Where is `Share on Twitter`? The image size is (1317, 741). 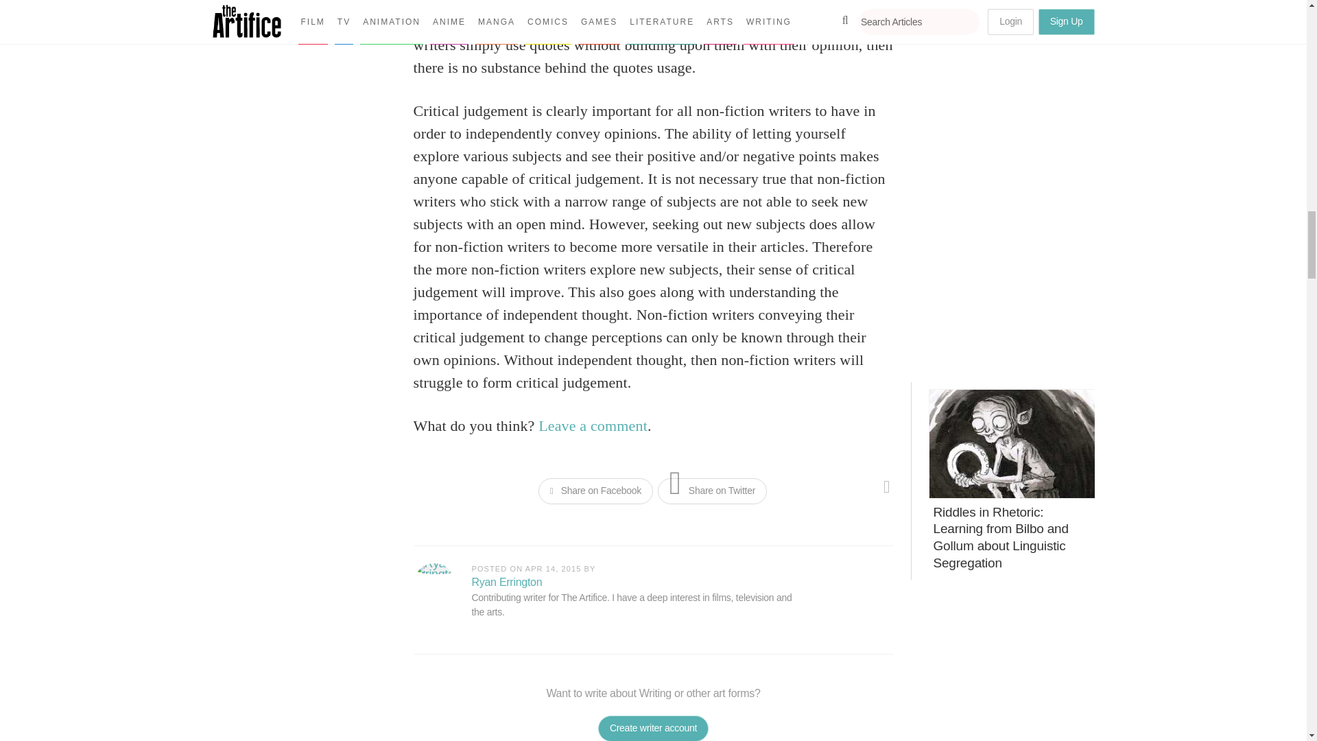
Share on Twitter is located at coordinates (712, 491).